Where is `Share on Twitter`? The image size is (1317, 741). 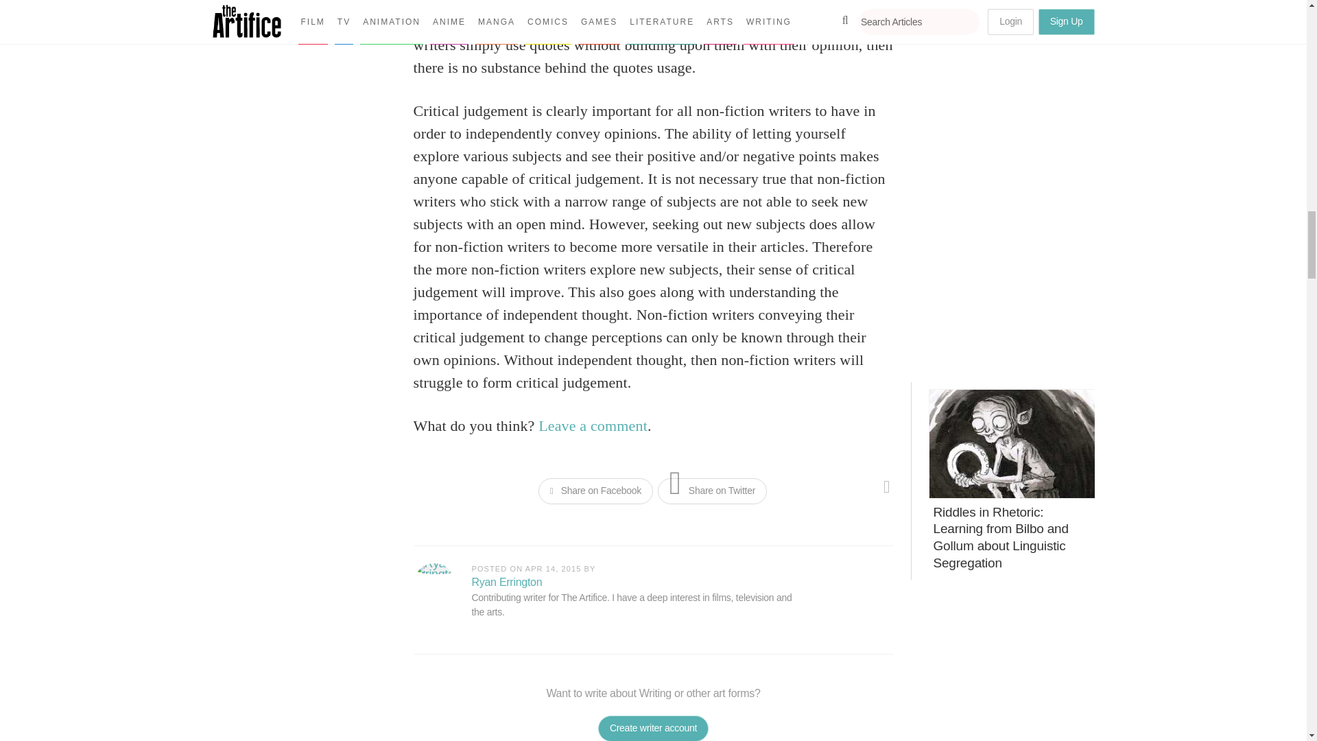
Share on Twitter is located at coordinates (712, 491).